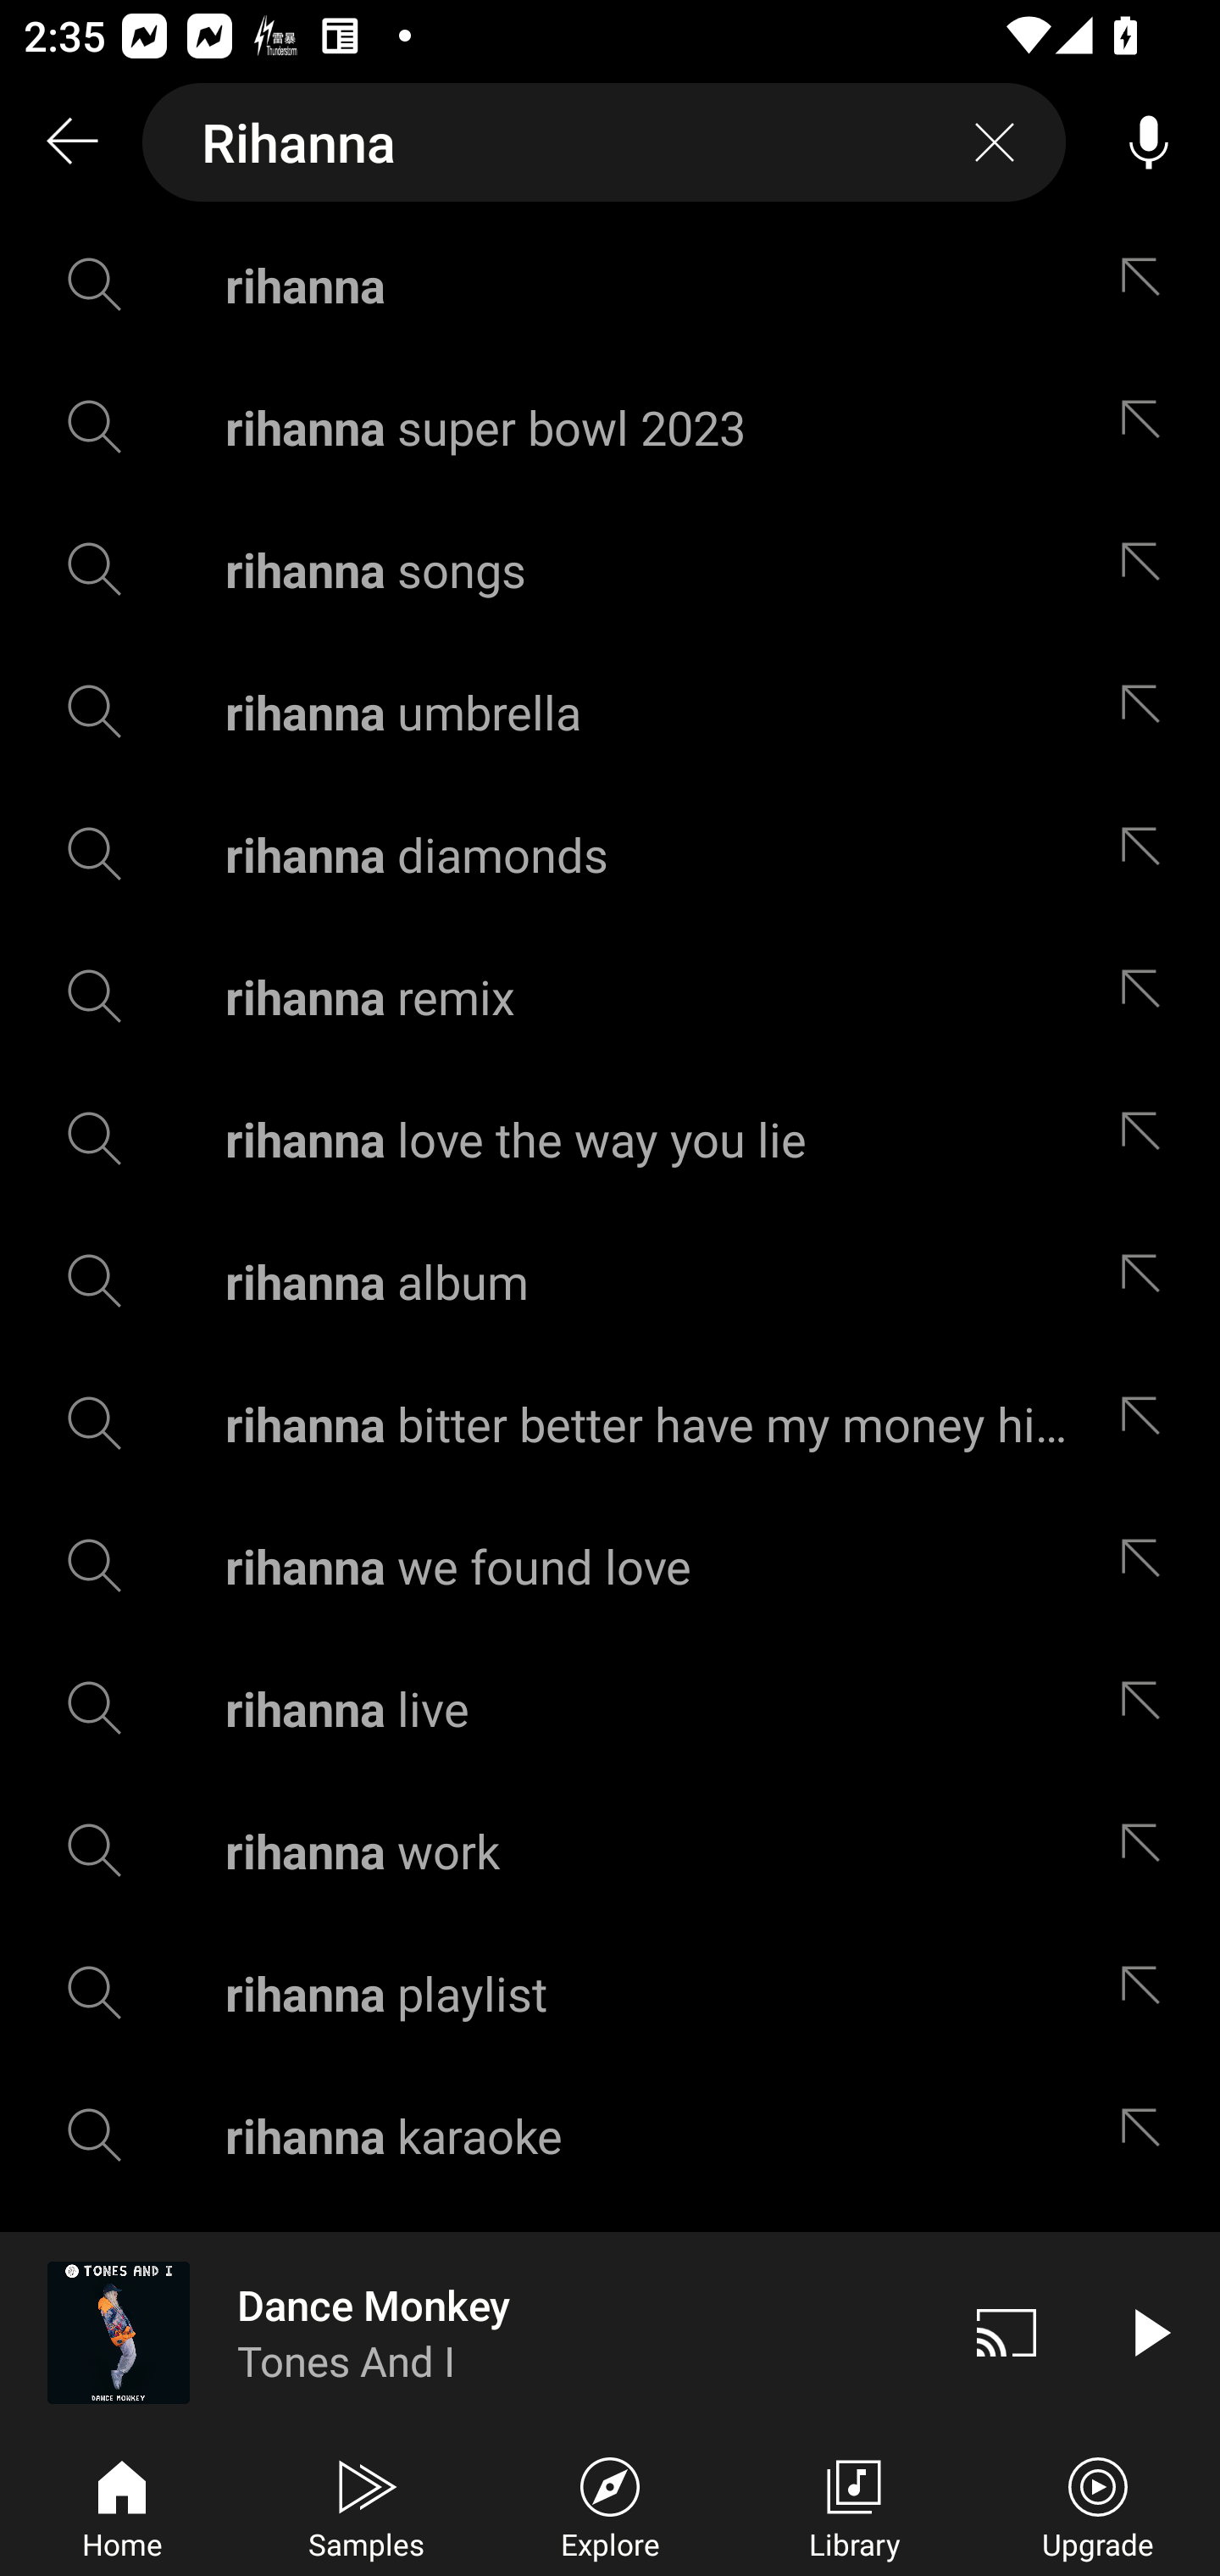  What do you see at coordinates (1148, 1851) in the screenshot?
I see `Edit suggestion rihanna work` at bounding box center [1148, 1851].